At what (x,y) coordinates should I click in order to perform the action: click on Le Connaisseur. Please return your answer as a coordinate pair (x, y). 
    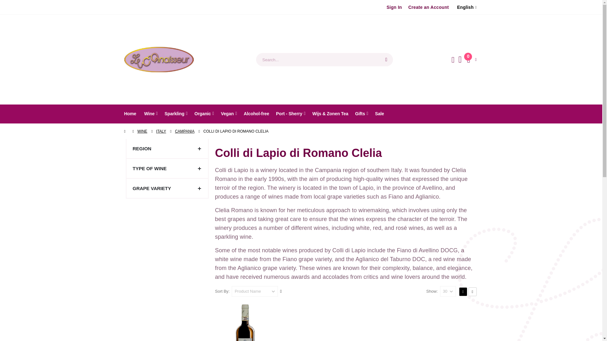
    Looking at the image, I should click on (472, 59).